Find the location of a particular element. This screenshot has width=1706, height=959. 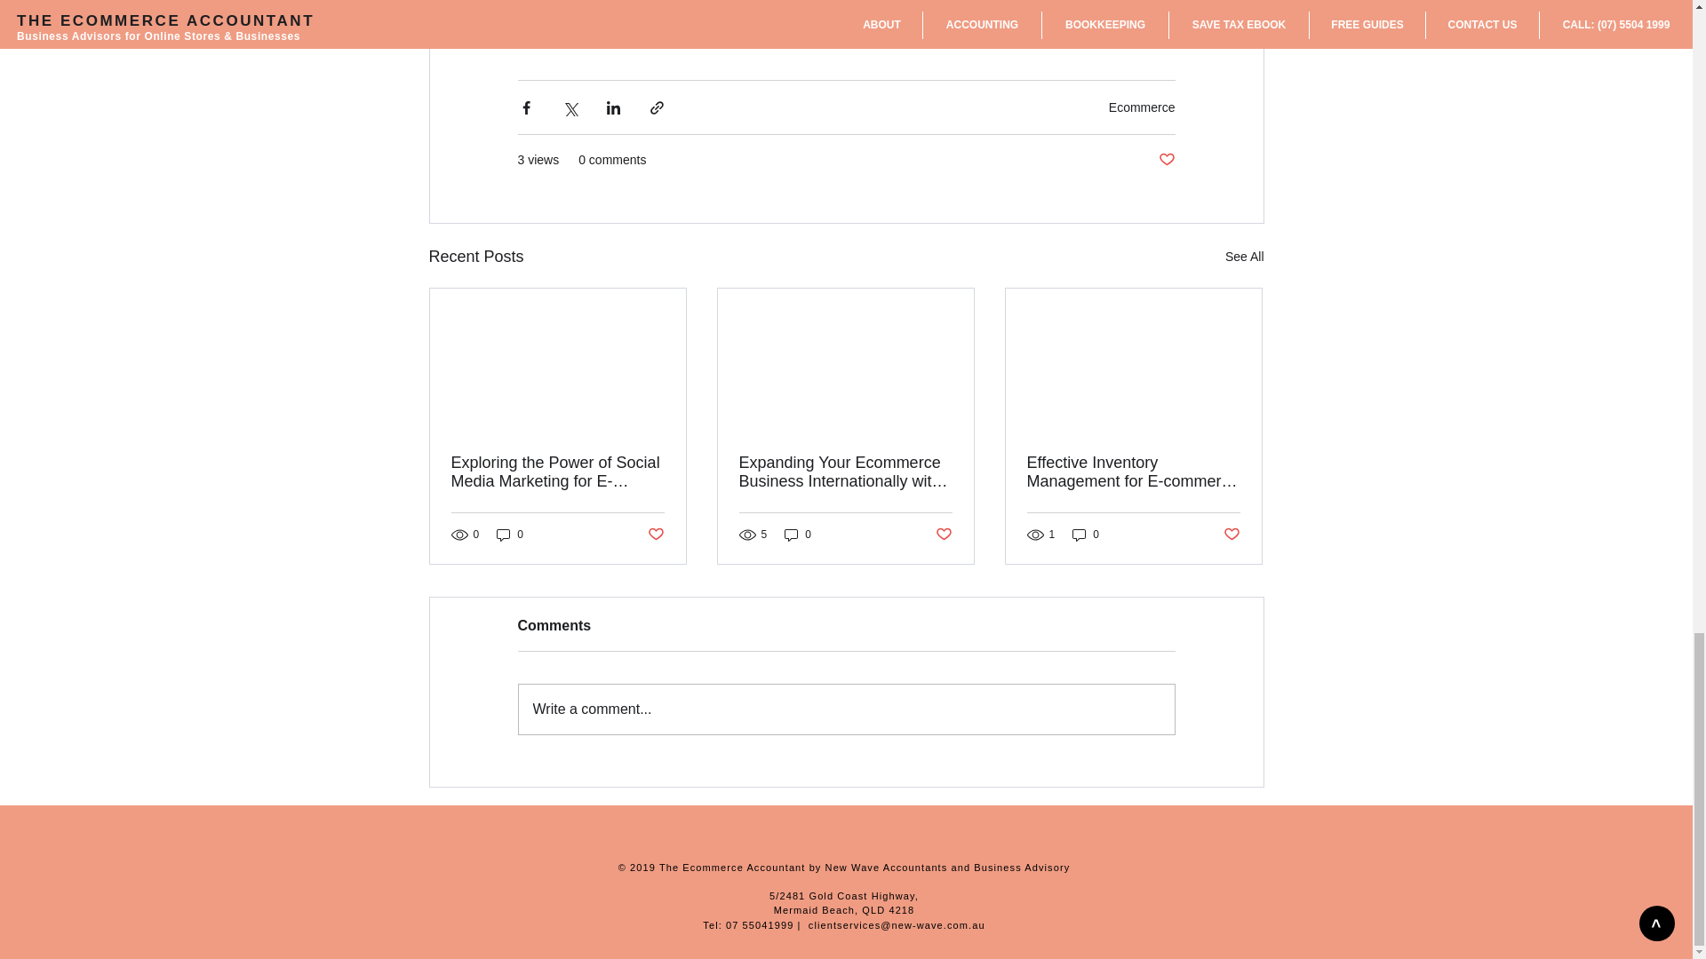

See All is located at coordinates (1244, 257).